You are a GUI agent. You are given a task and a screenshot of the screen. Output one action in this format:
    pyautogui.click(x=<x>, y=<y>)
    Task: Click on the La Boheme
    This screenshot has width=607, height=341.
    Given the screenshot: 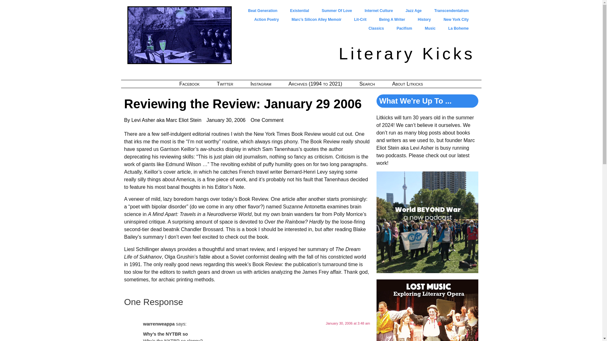 What is the action you would take?
    pyautogui.click(x=458, y=28)
    